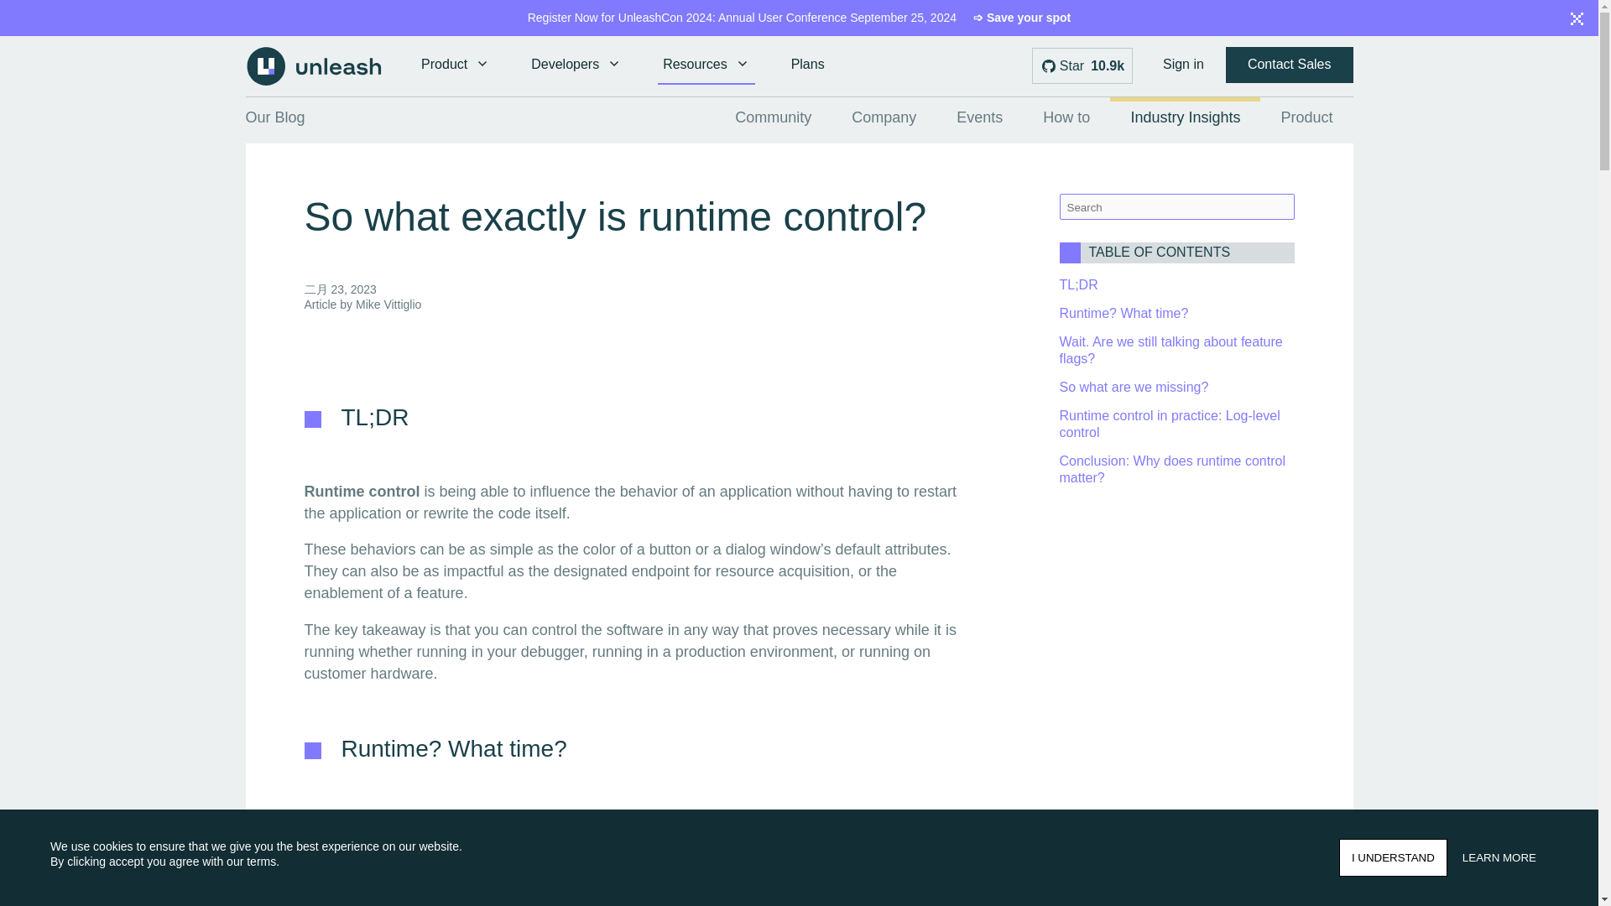 Image resolution: width=1611 pixels, height=906 pixels. Describe the element at coordinates (773, 122) in the screenshot. I see `Community` at that location.